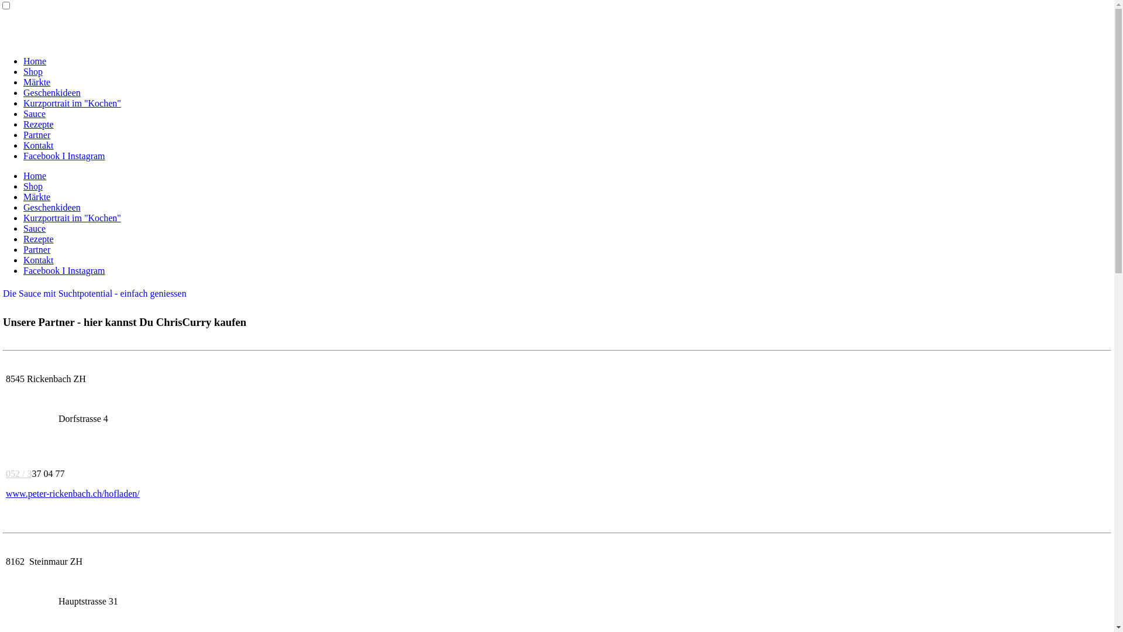 This screenshot has width=1123, height=632. I want to click on Home, so click(35, 176).